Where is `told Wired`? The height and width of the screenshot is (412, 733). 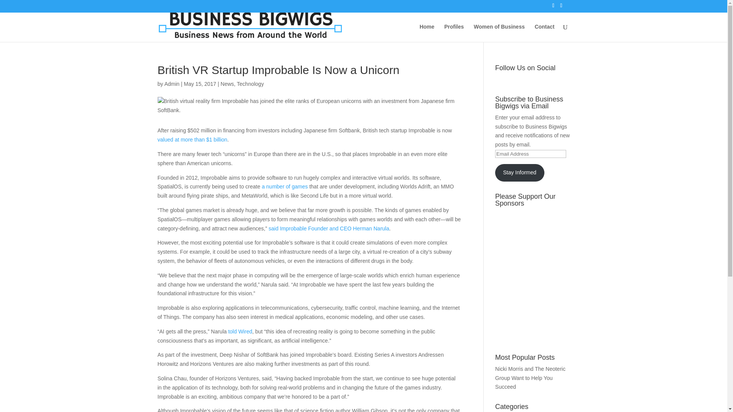
told Wired is located at coordinates (240, 331).